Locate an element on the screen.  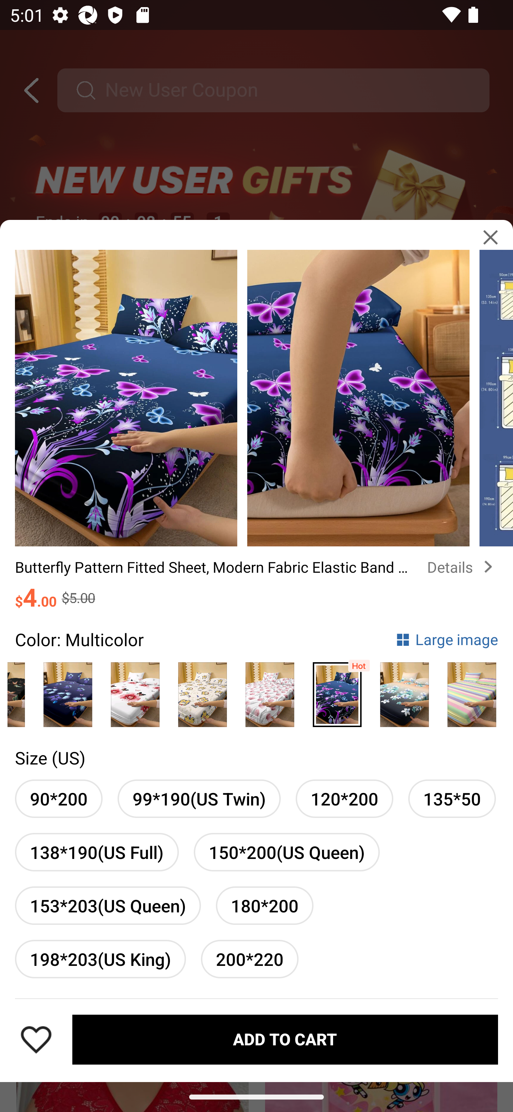
Multicolor is located at coordinates (472, 691).